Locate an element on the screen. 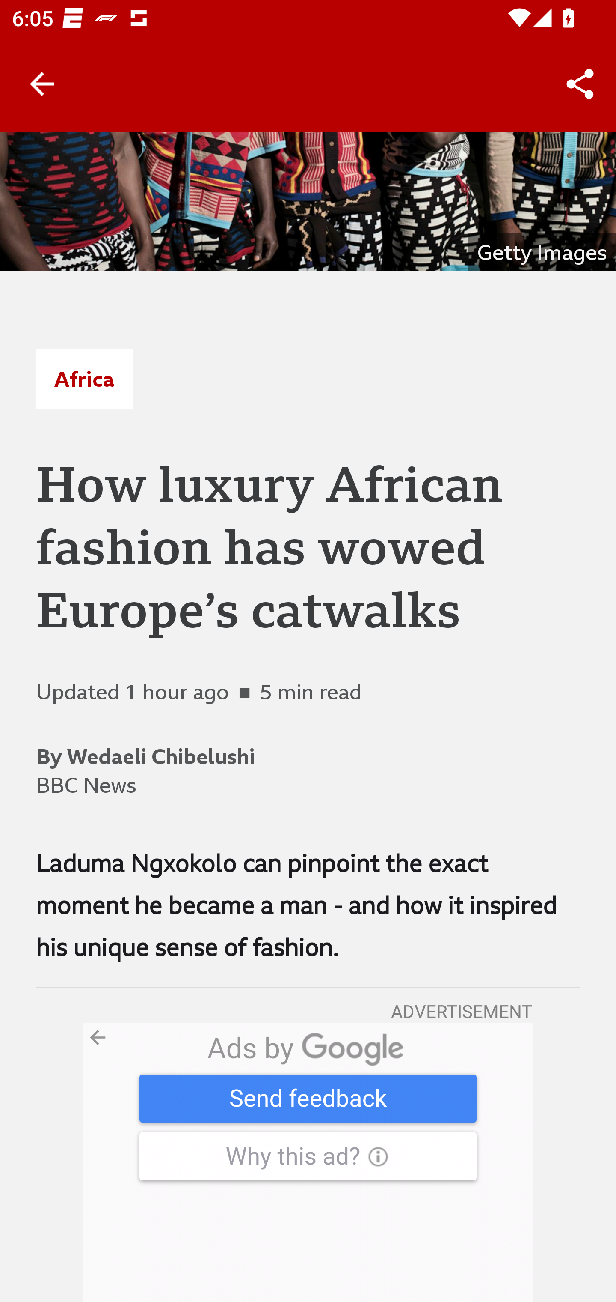 The width and height of the screenshot is (616, 1302). Advertisement is located at coordinates (308, 1162).